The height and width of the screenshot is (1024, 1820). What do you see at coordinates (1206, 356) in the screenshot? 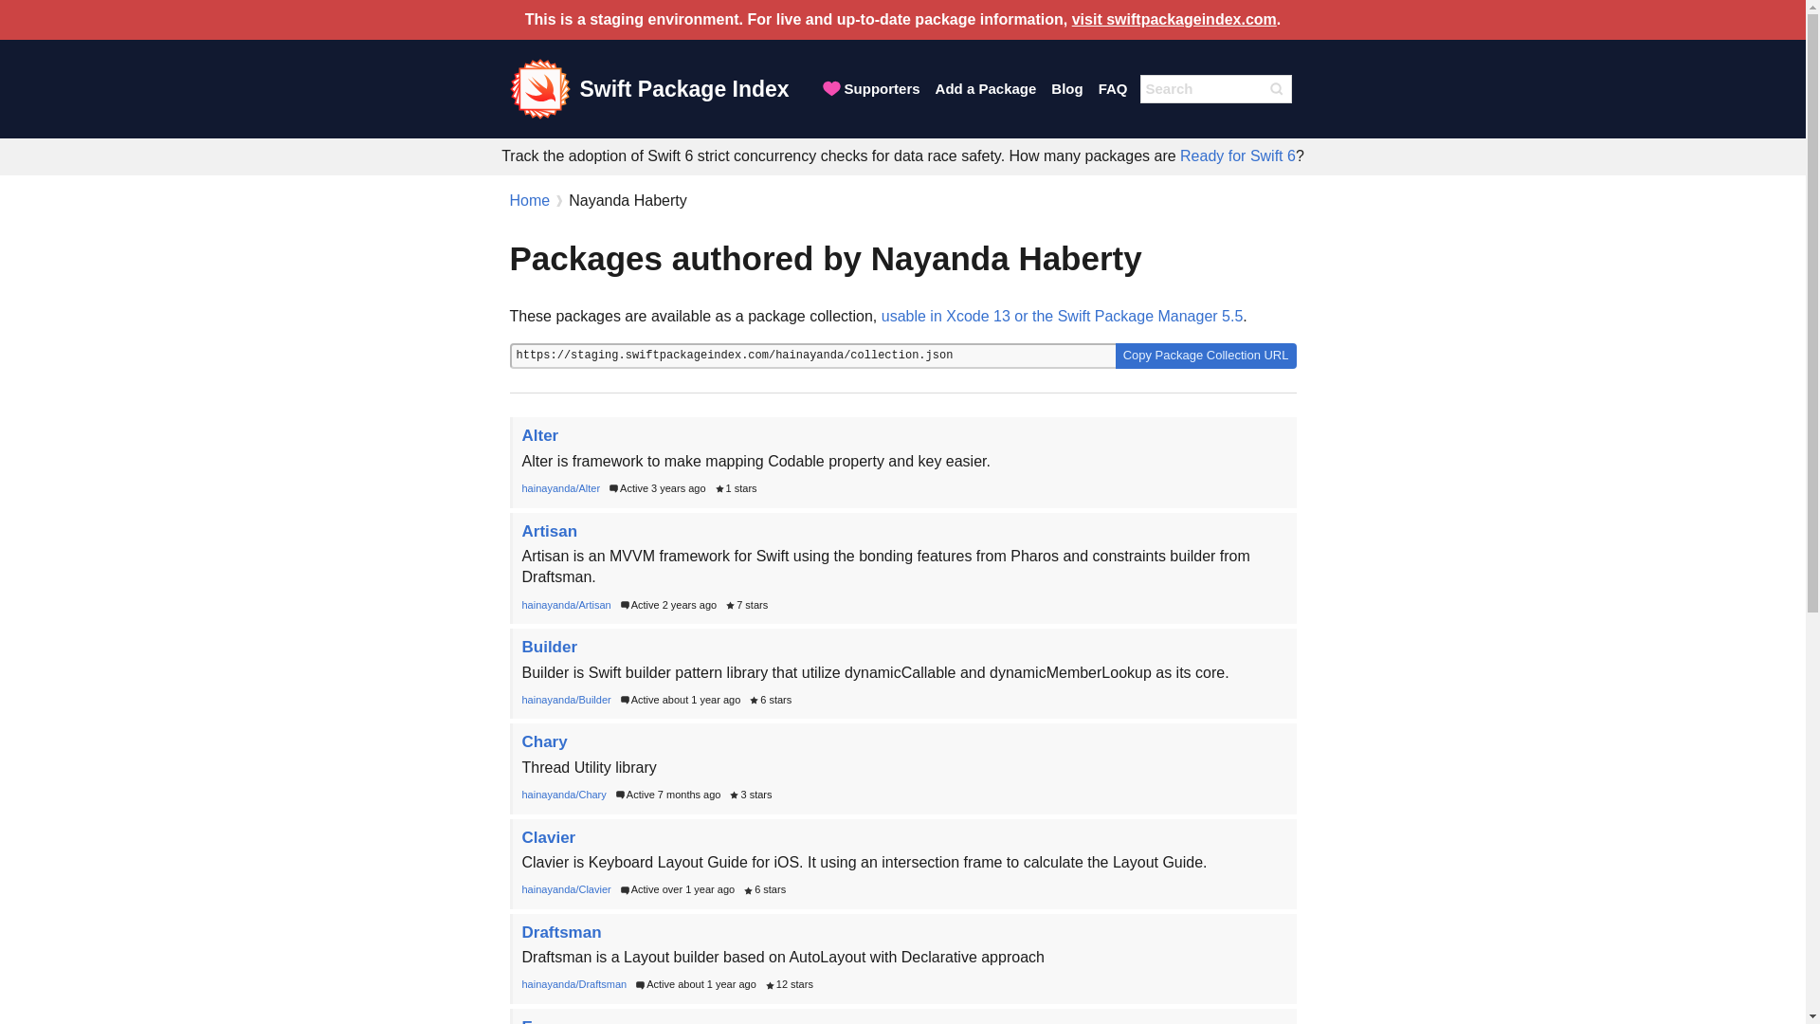
I see `Copy Package Collection URL` at bounding box center [1206, 356].